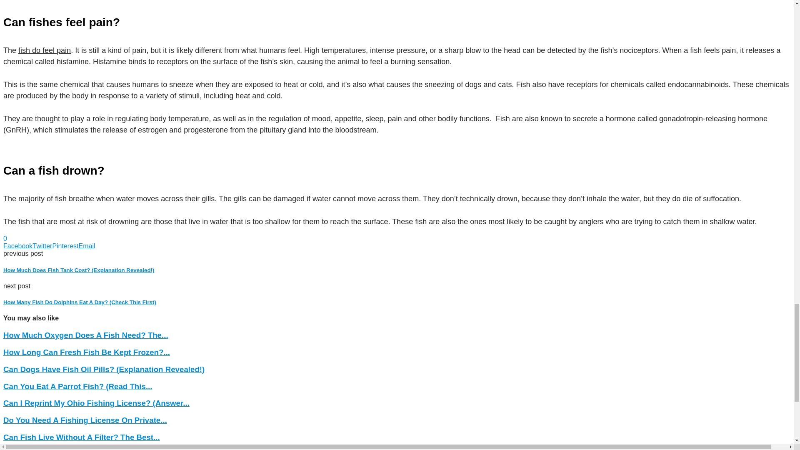 The height and width of the screenshot is (450, 800). What do you see at coordinates (17, 246) in the screenshot?
I see `Facebook` at bounding box center [17, 246].